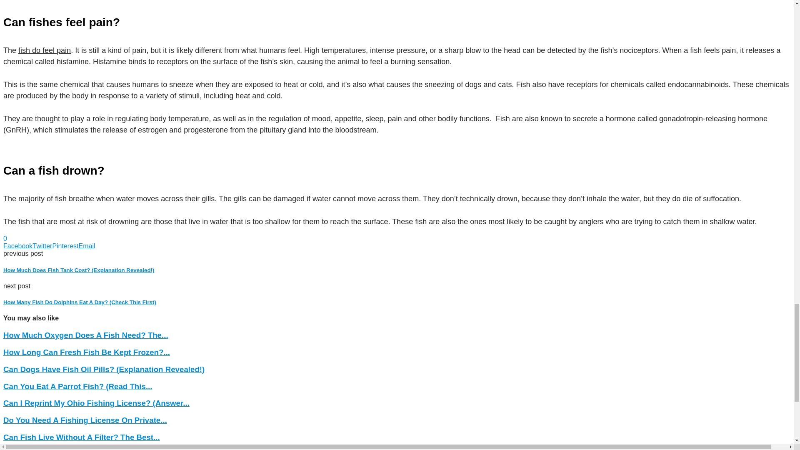 The height and width of the screenshot is (450, 800). What do you see at coordinates (17, 246) in the screenshot?
I see `Facebook` at bounding box center [17, 246].